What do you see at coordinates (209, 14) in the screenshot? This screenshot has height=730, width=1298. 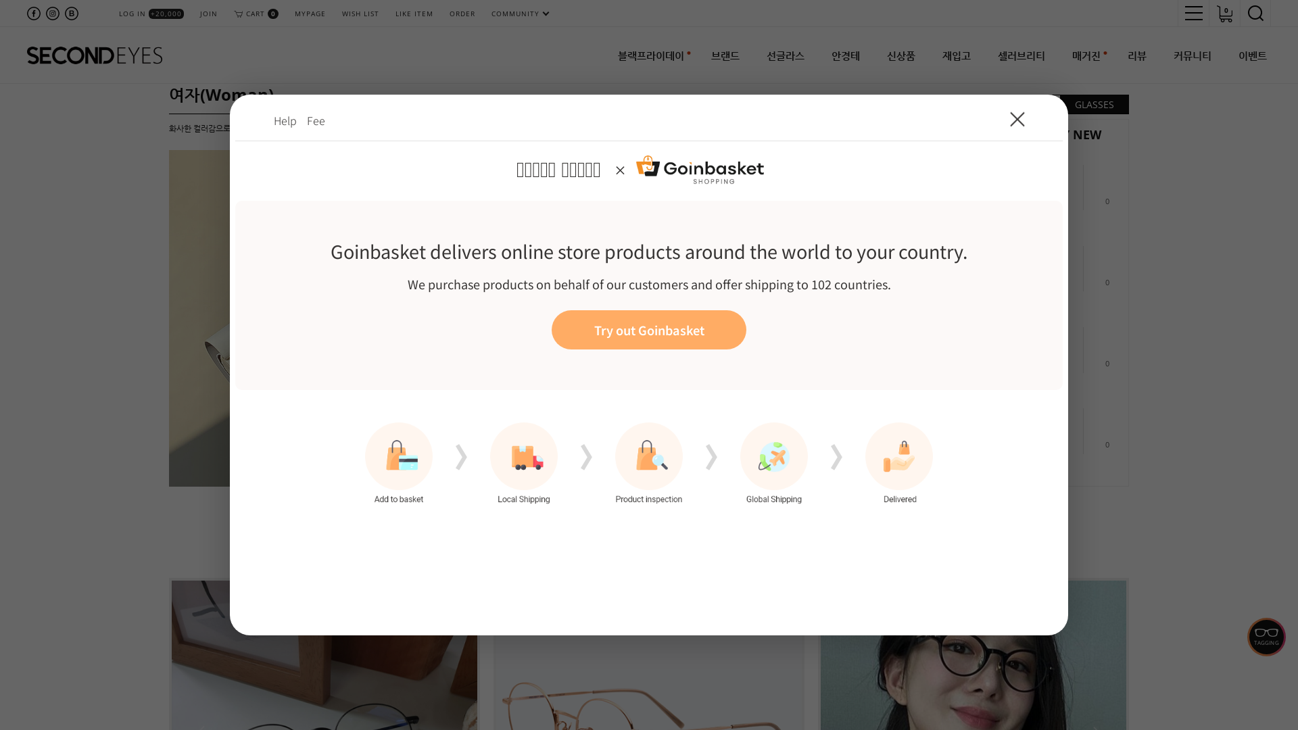 I see `JOIN` at bounding box center [209, 14].